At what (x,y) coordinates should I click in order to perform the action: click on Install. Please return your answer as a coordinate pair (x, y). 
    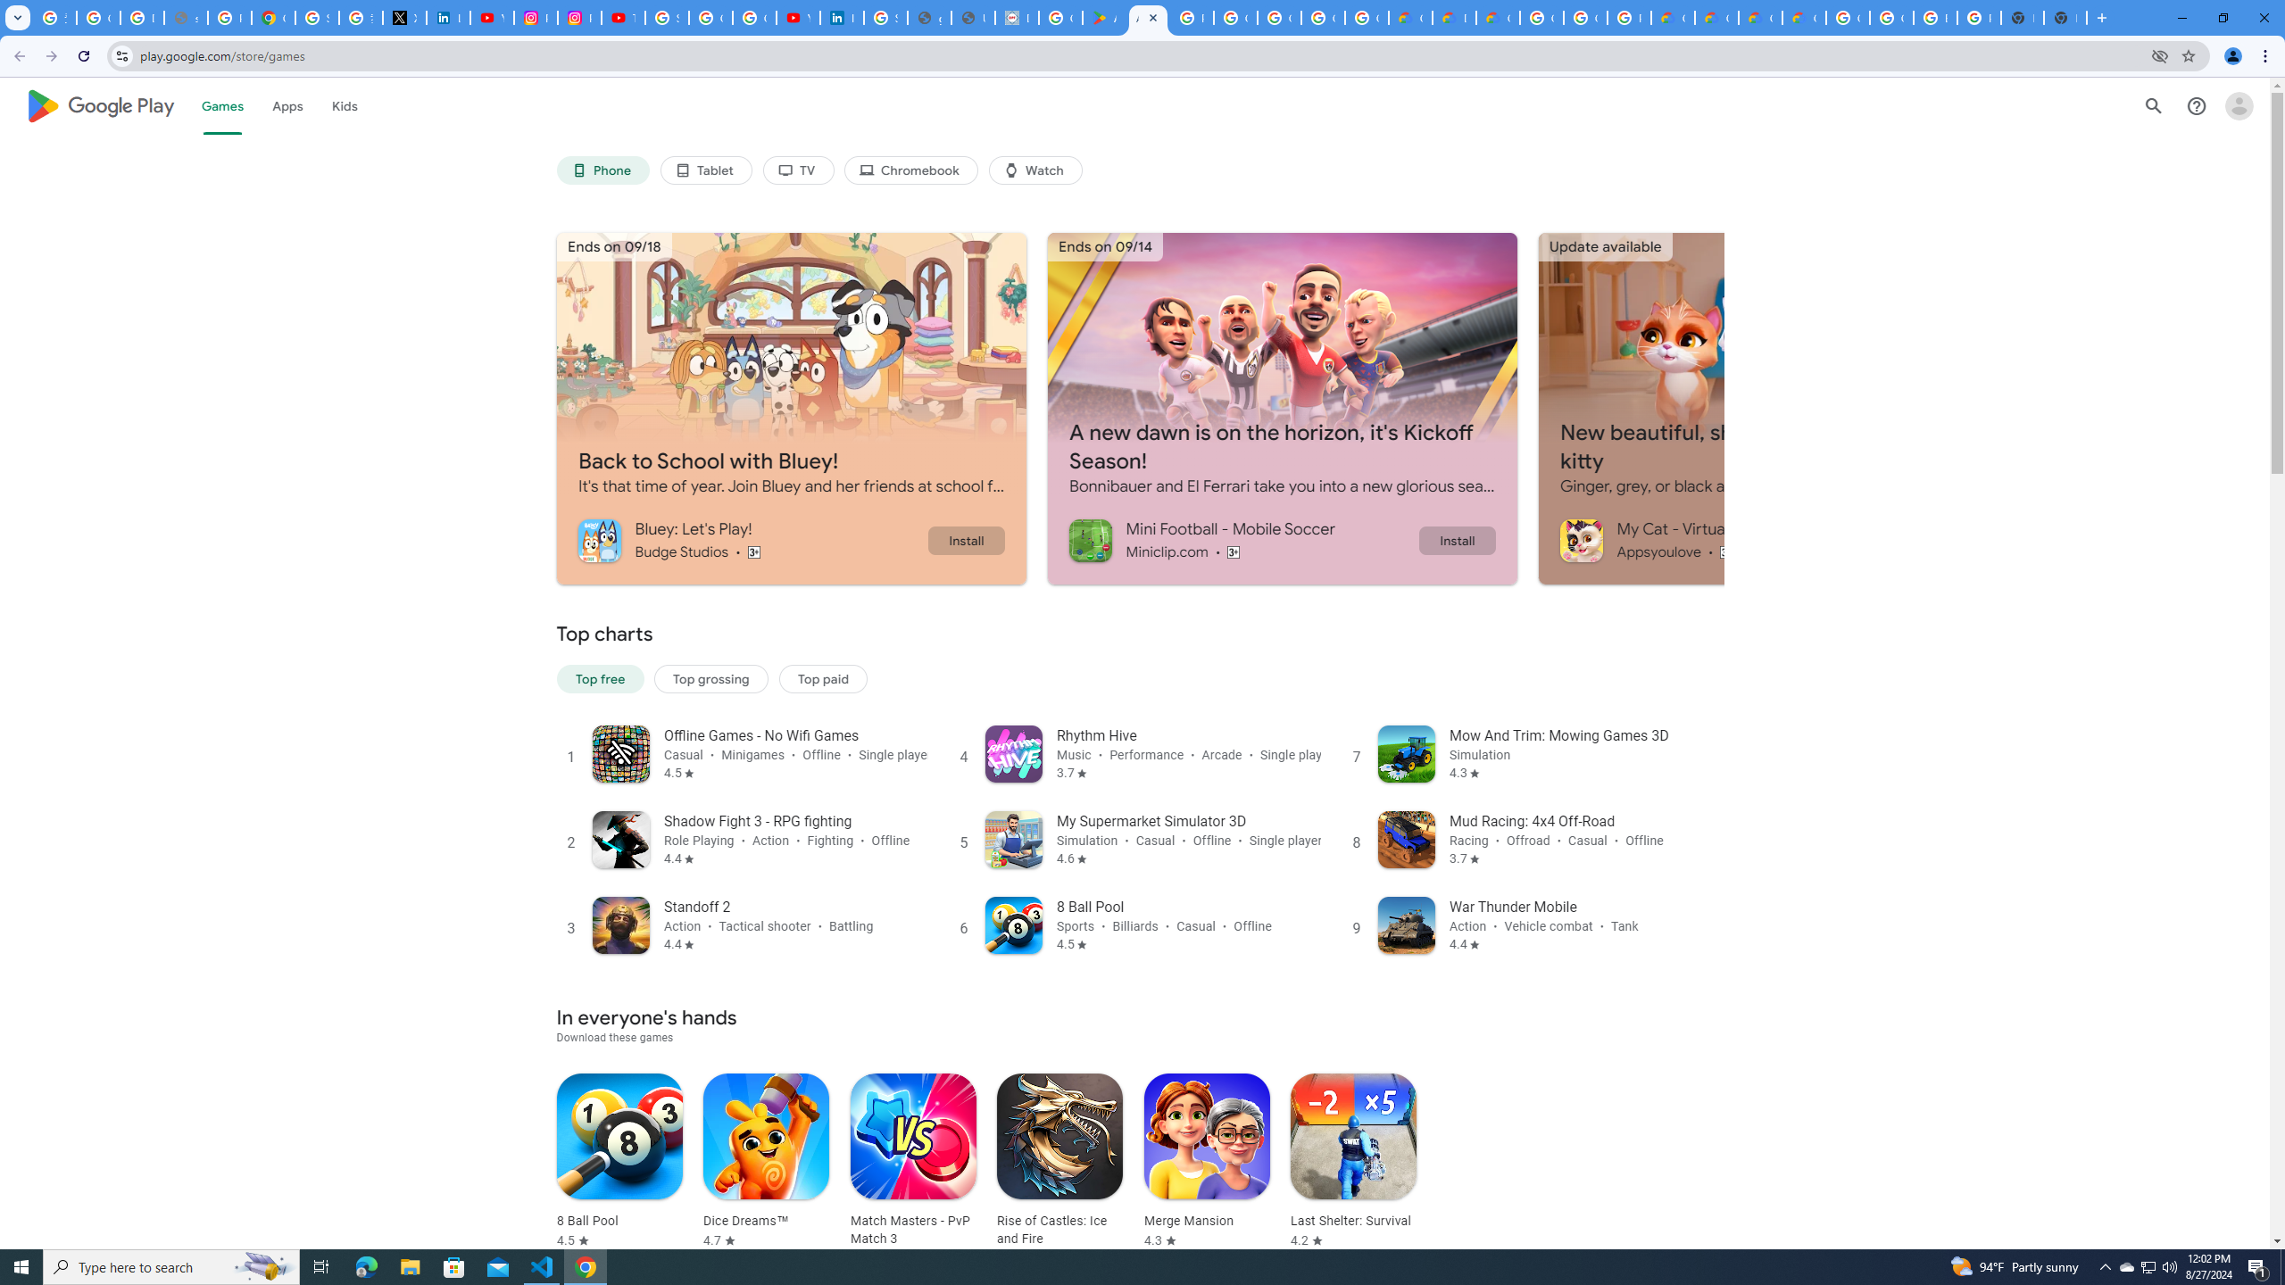
    Looking at the image, I should click on (1457, 540).